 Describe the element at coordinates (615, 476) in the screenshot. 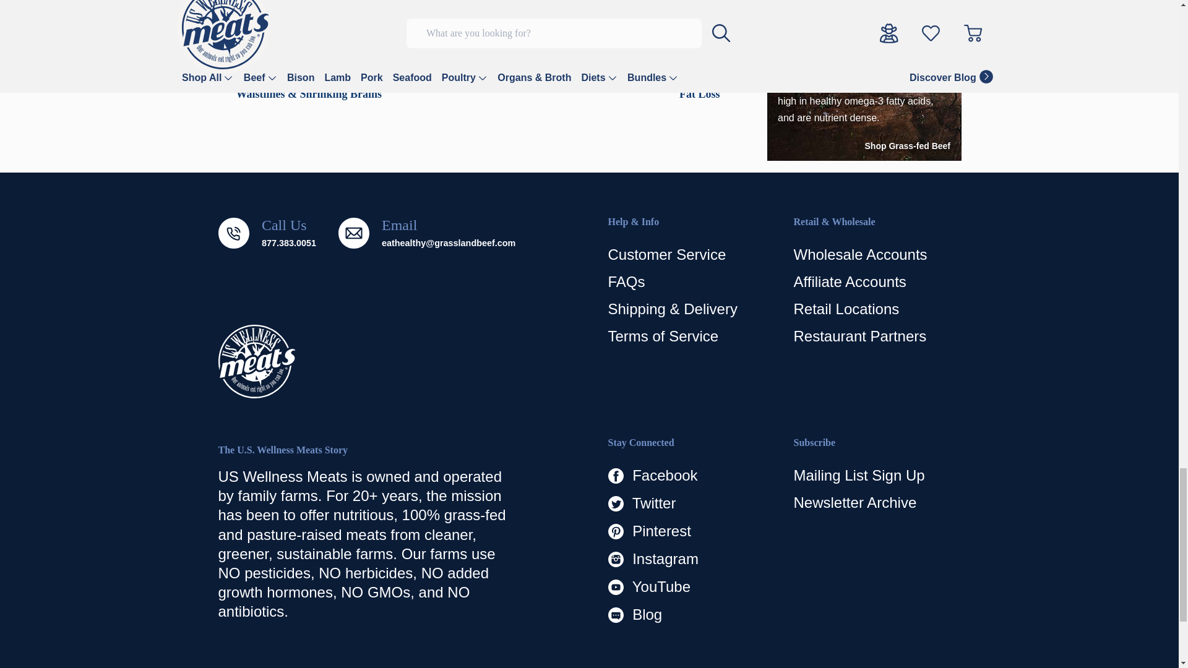

I see `Facebook Icon` at that location.